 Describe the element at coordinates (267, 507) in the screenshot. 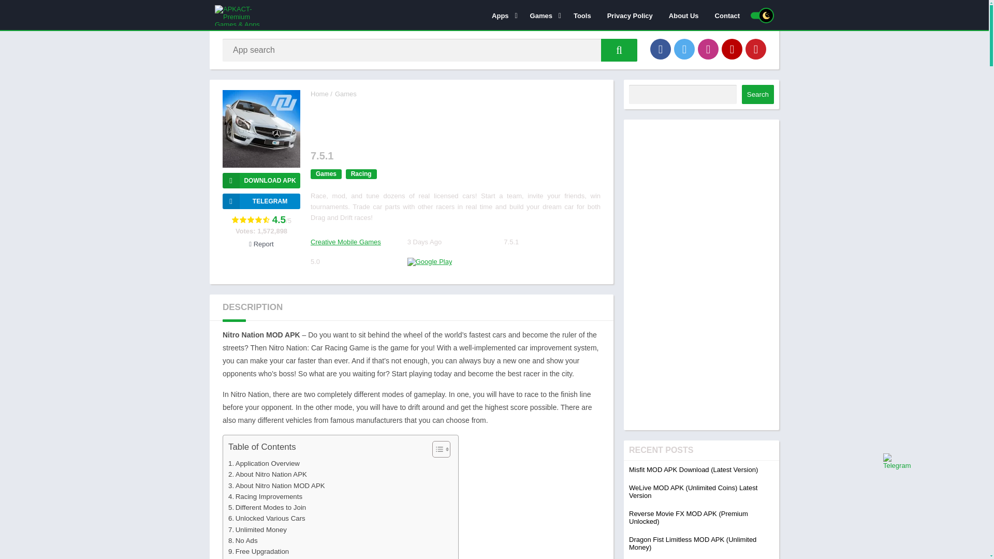

I see `Different Modes to Join` at that location.